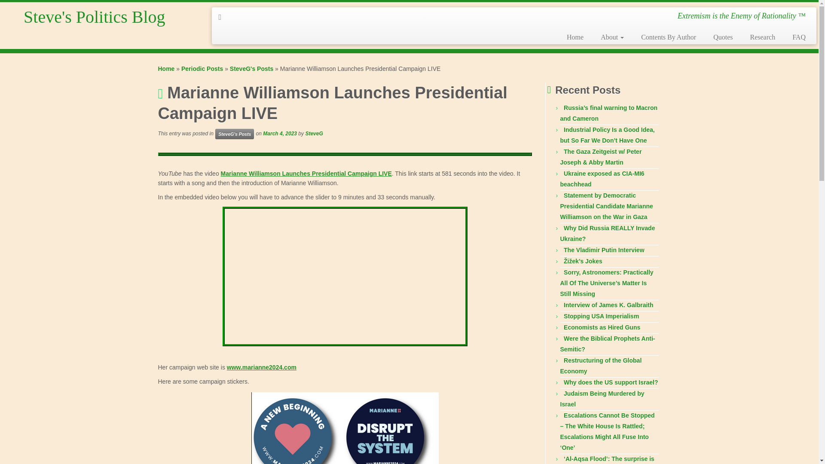 The width and height of the screenshot is (825, 464). What do you see at coordinates (314, 133) in the screenshot?
I see `View all posts by SteveG` at bounding box center [314, 133].